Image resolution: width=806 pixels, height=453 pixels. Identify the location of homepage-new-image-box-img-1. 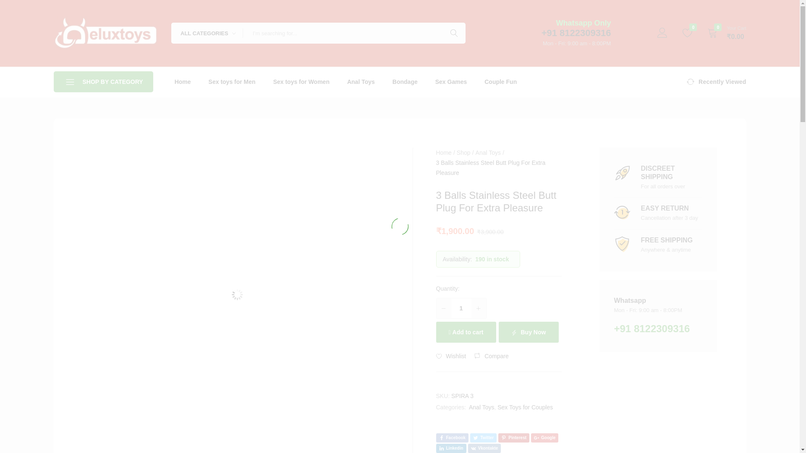
(622, 172).